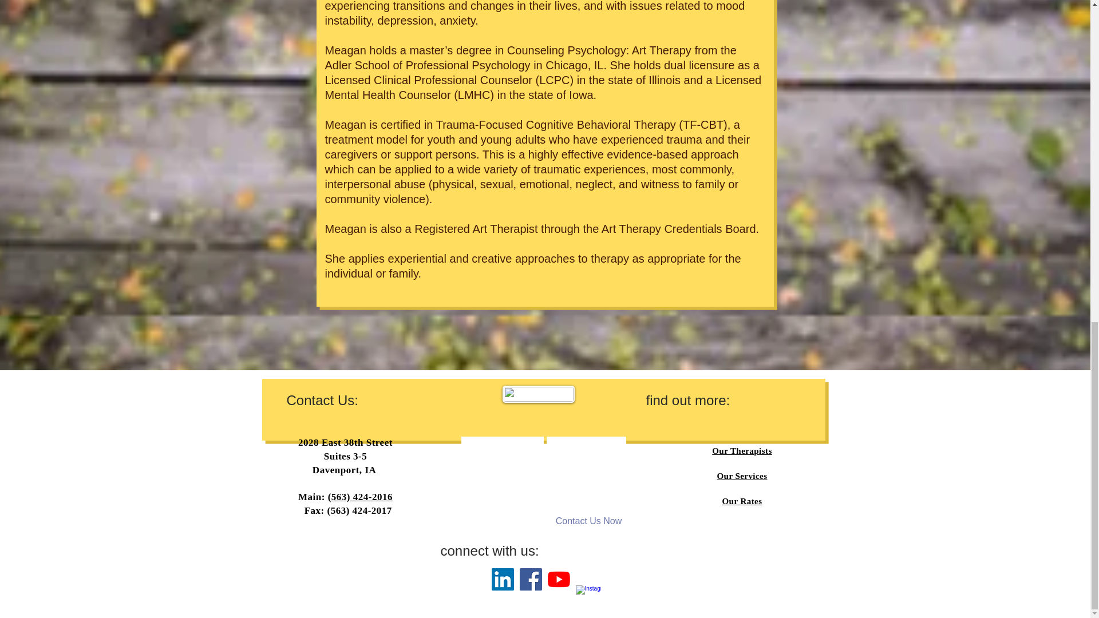 The height and width of the screenshot is (618, 1099). Describe the element at coordinates (588, 521) in the screenshot. I see `Contact Us Now` at that location.